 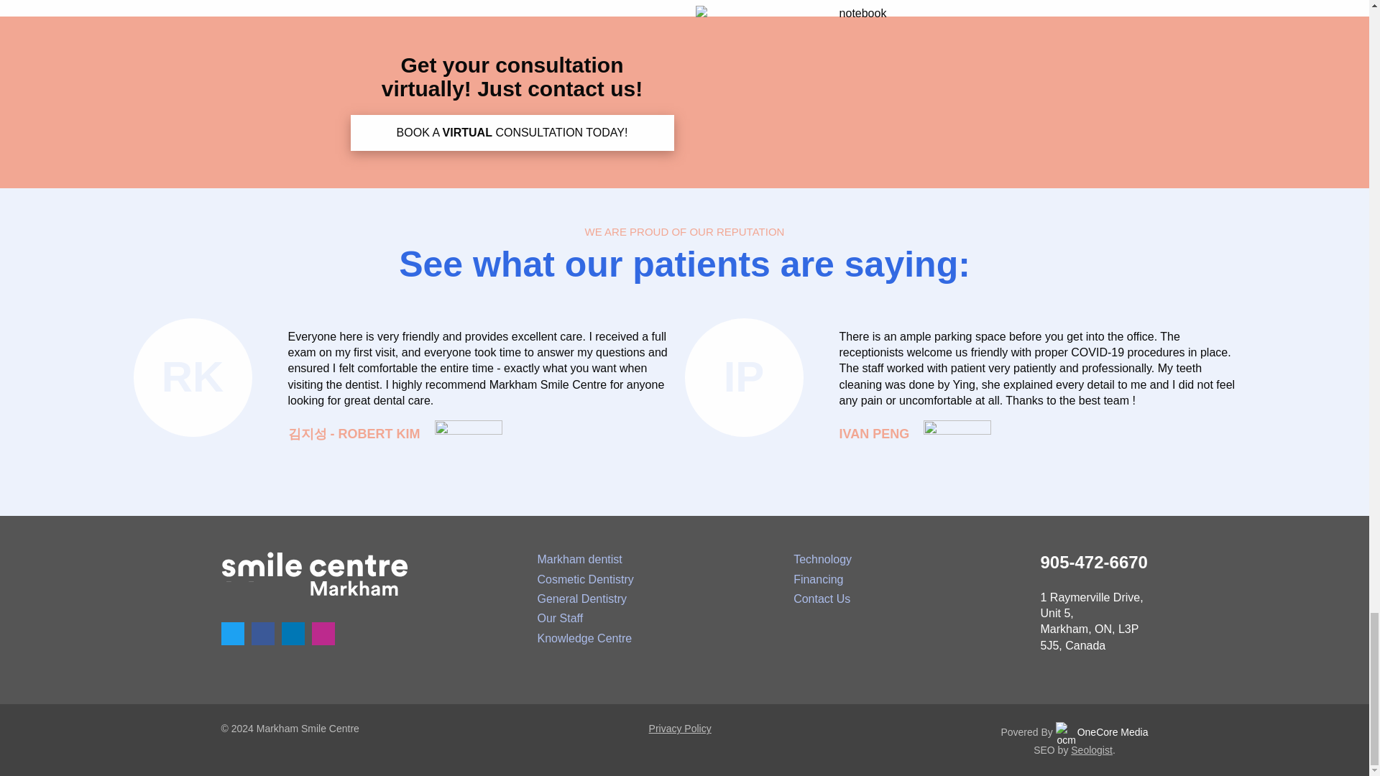 What do you see at coordinates (585, 579) in the screenshot?
I see `Cosmetic Dentistry` at bounding box center [585, 579].